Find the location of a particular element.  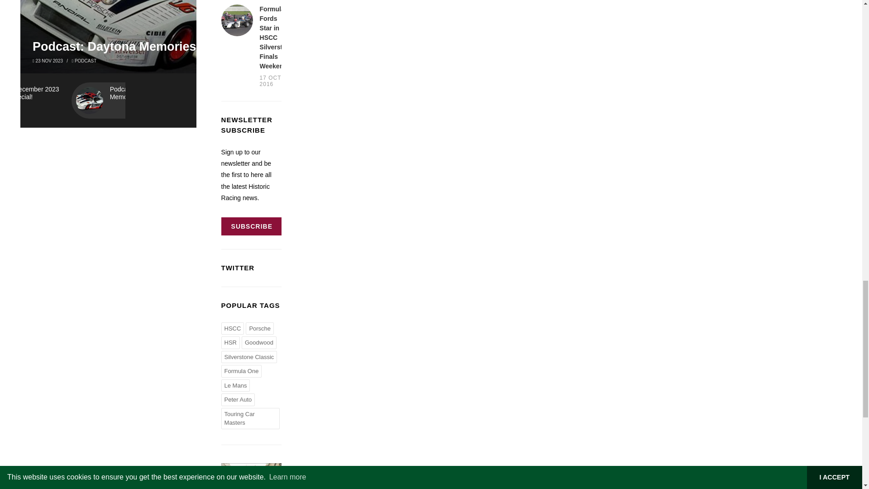

PODCAST is located at coordinates (86, 61).